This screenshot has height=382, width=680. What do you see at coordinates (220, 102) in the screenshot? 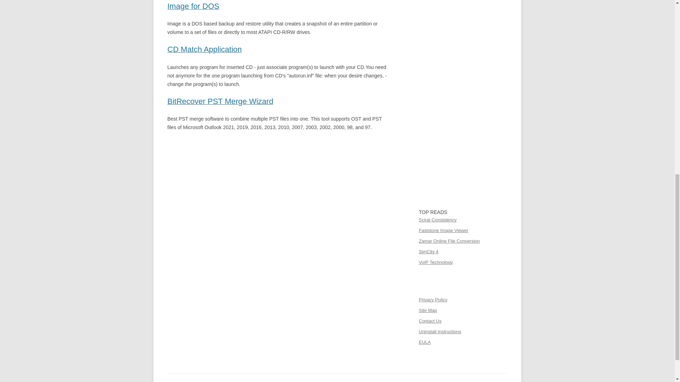
I see `BitRecover PST Merge Wizard` at bounding box center [220, 102].